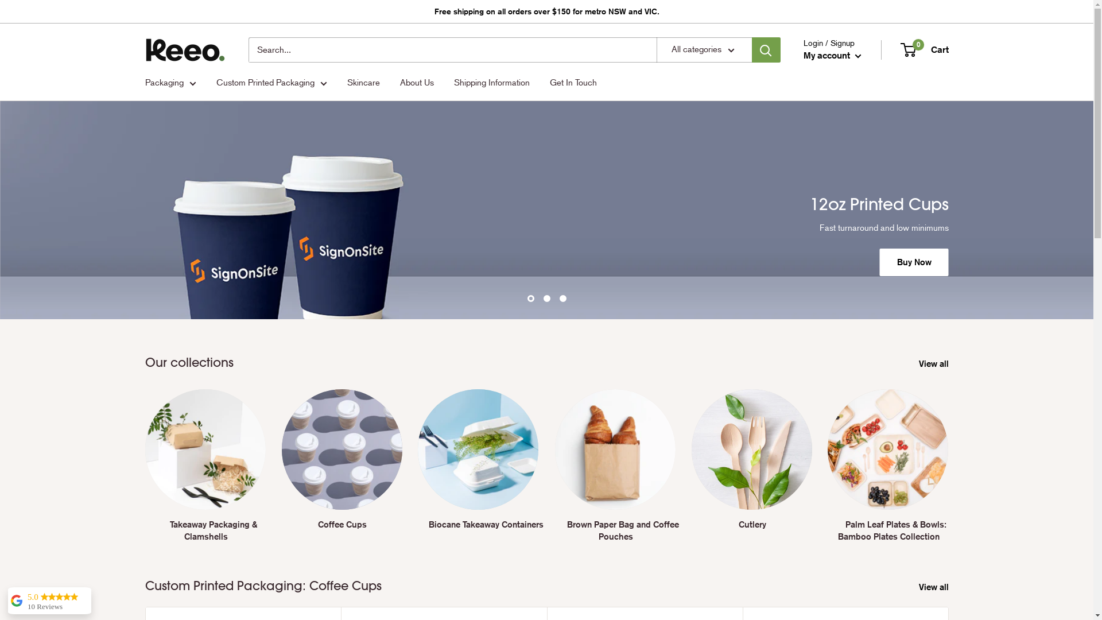  Describe the element at coordinates (832, 56) in the screenshot. I see `My account` at that location.